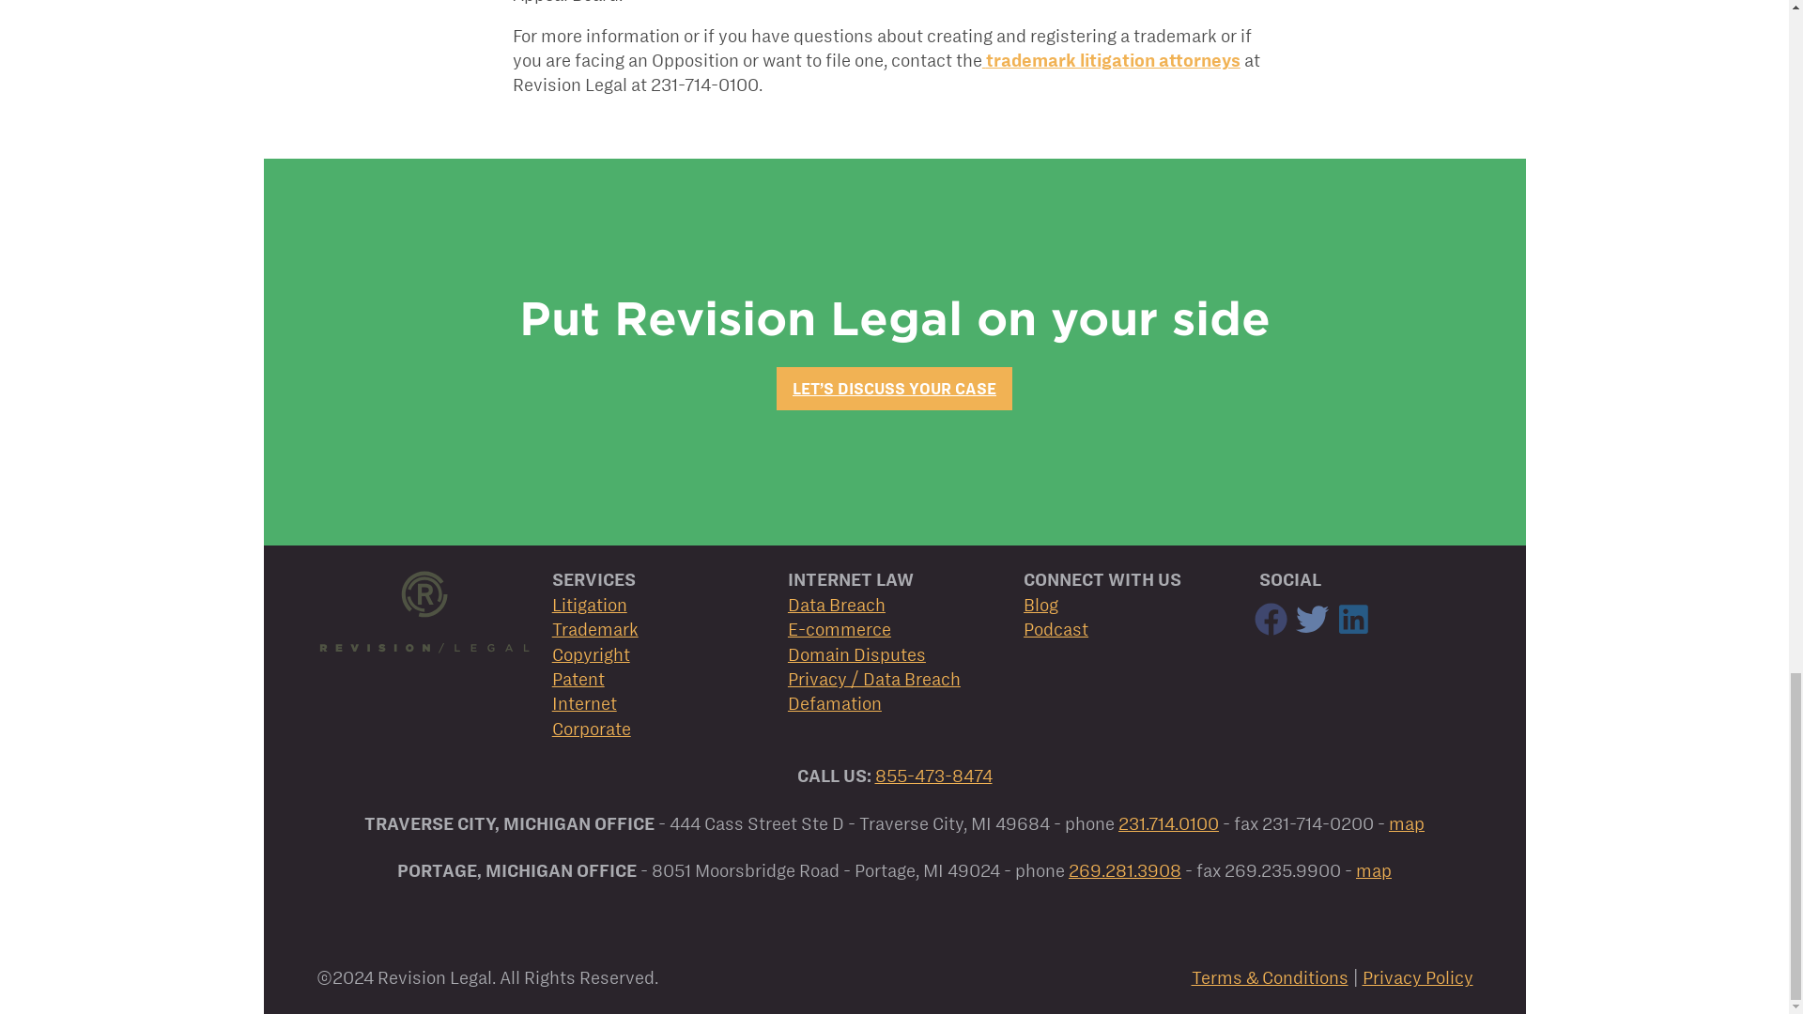 The height and width of the screenshot is (1014, 1803). Describe the element at coordinates (584, 703) in the screenshot. I see `Internet` at that location.